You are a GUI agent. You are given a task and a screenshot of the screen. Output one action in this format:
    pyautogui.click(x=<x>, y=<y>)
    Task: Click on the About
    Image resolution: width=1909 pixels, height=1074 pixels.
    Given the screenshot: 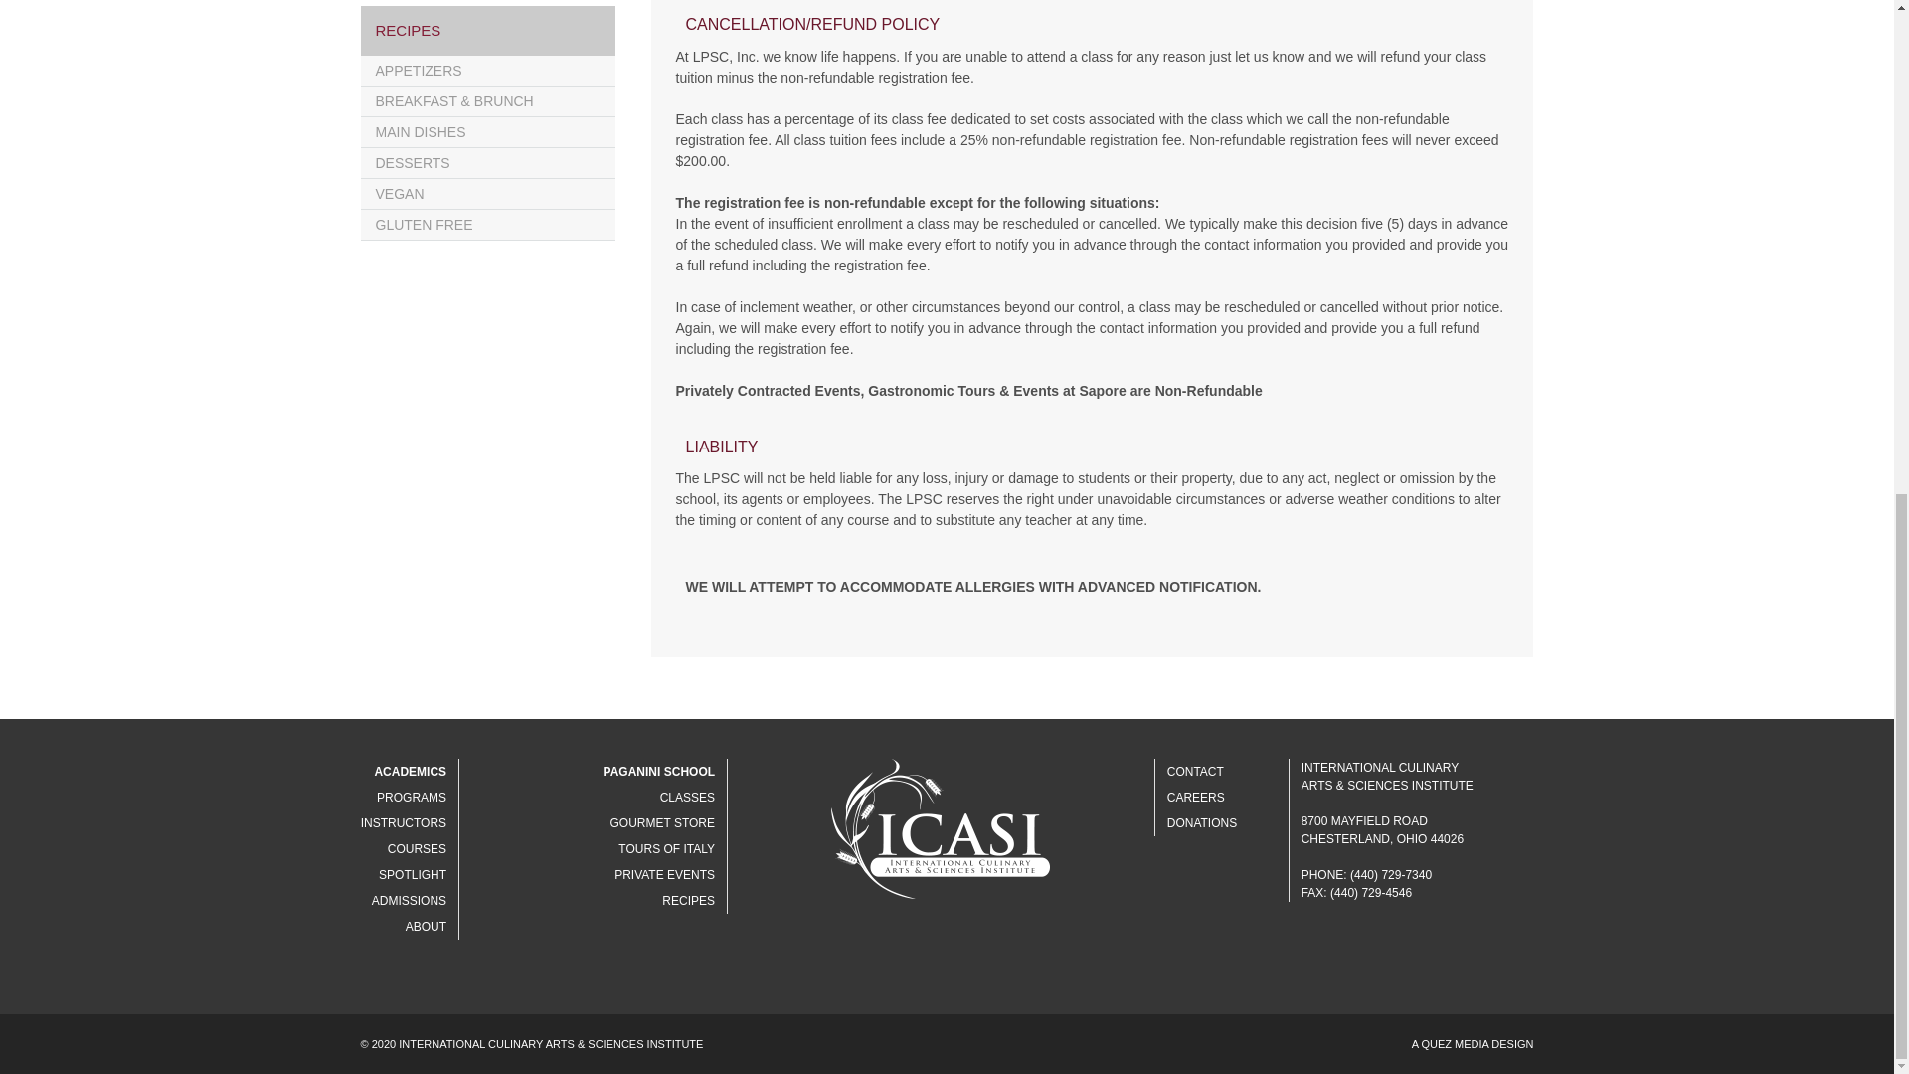 What is the action you would take?
    pyautogui.click(x=426, y=926)
    